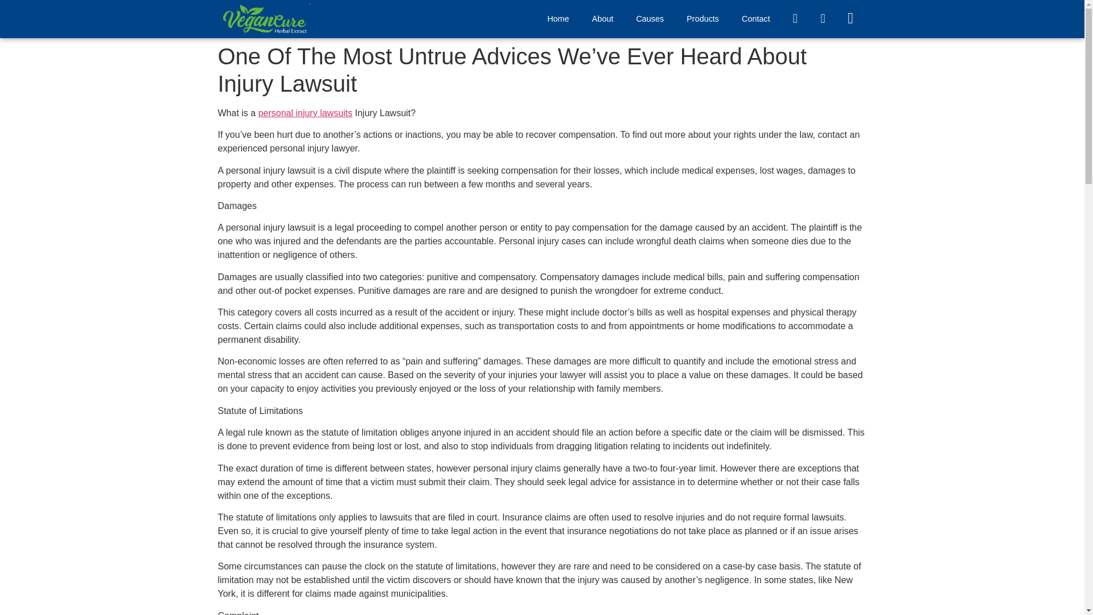  I want to click on Contact, so click(755, 18).